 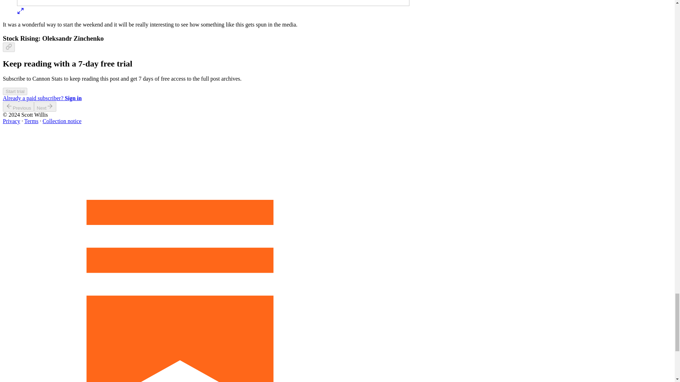 What do you see at coordinates (32, 121) in the screenshot?
I see `Terms` at bounding box center [32, 121].